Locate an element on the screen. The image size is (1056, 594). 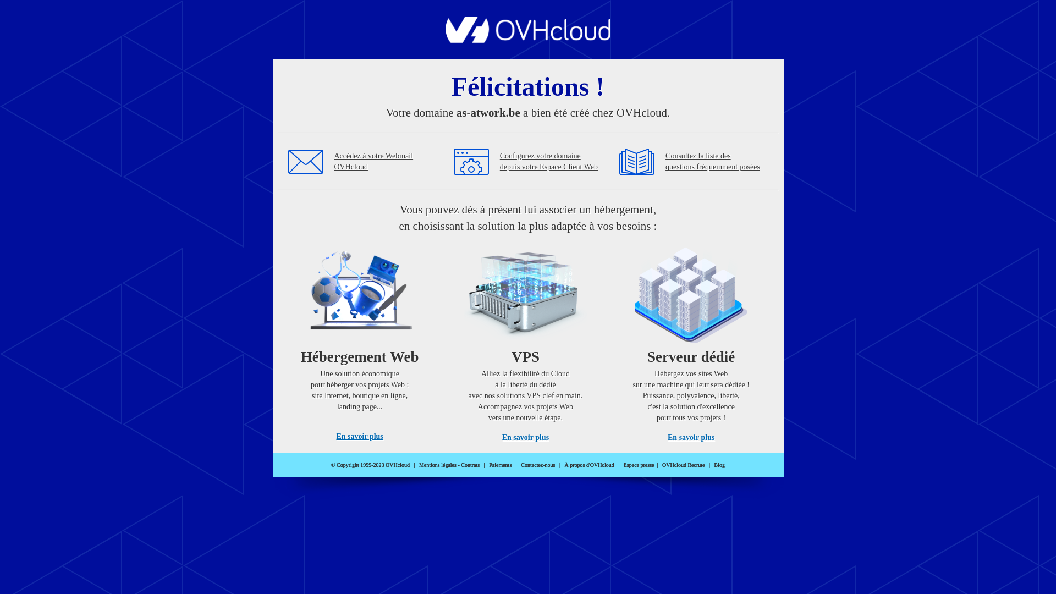
Configurez votre domaine
depuis votre Espace Client Web is located at coordinates (549, 162).